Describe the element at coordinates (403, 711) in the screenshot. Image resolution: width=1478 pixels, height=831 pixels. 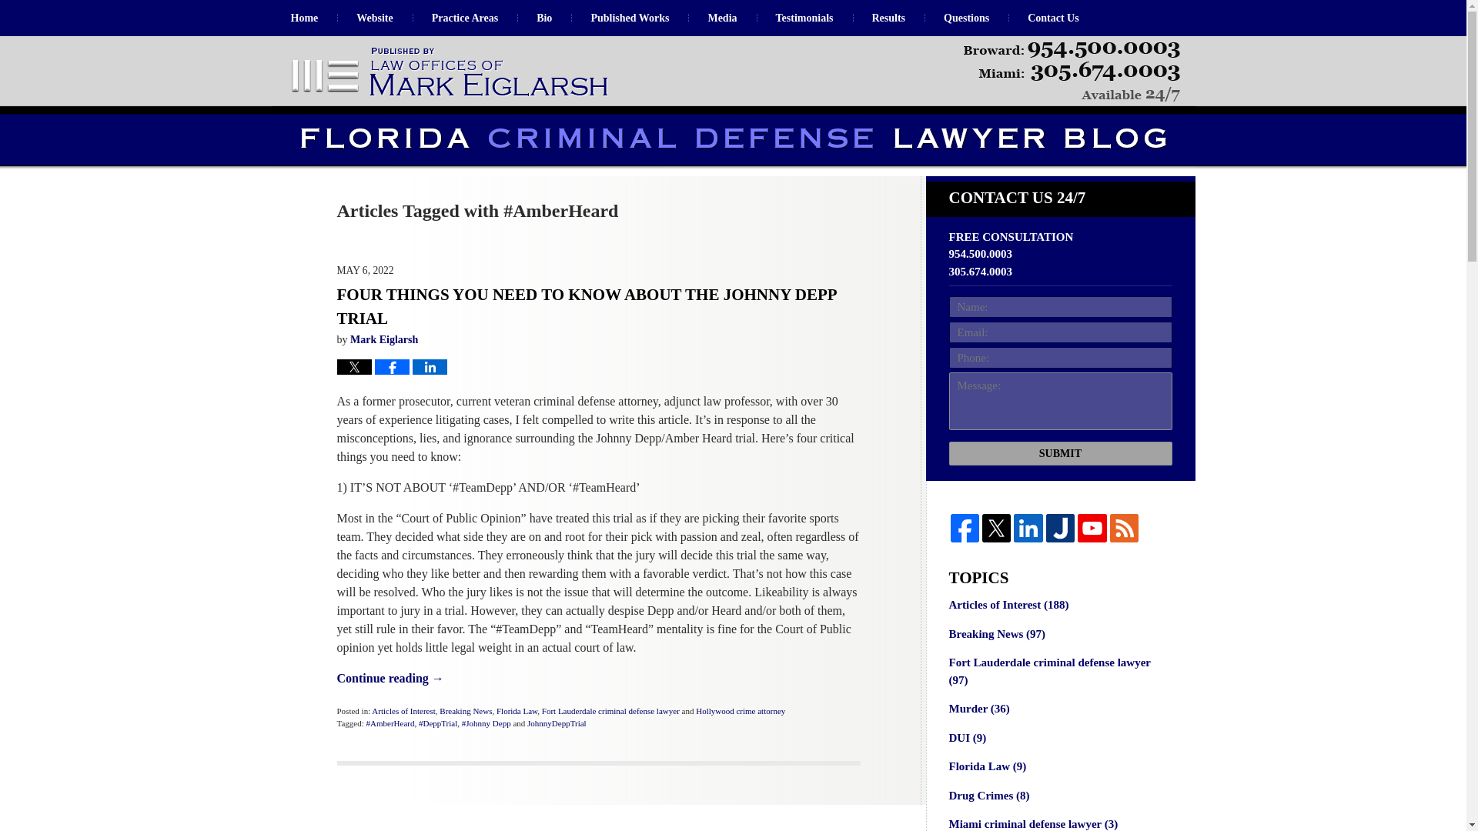
I see `Articles of Interest` at that location.